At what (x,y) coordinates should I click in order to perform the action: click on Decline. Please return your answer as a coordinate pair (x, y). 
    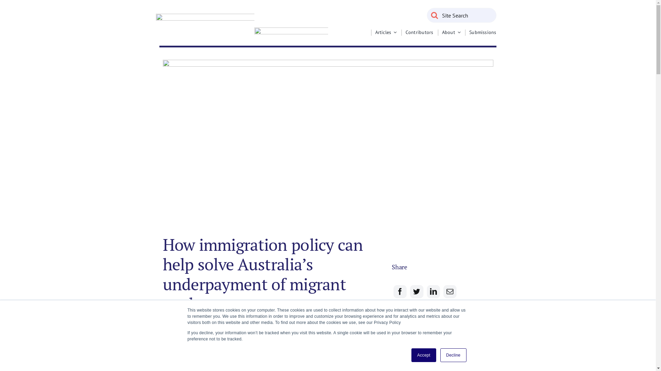
    Looking at the image, I should click on (453, 355).